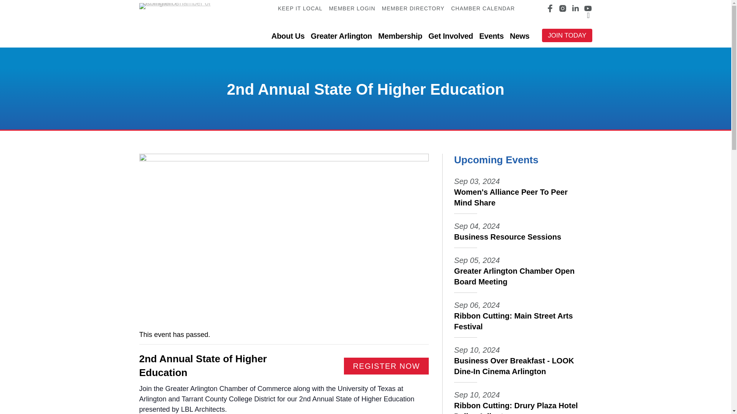 Image resolution: width=737 pixels, height=414 pixels. I want to click on KEEP IT LOCAL, so click(300, 8).